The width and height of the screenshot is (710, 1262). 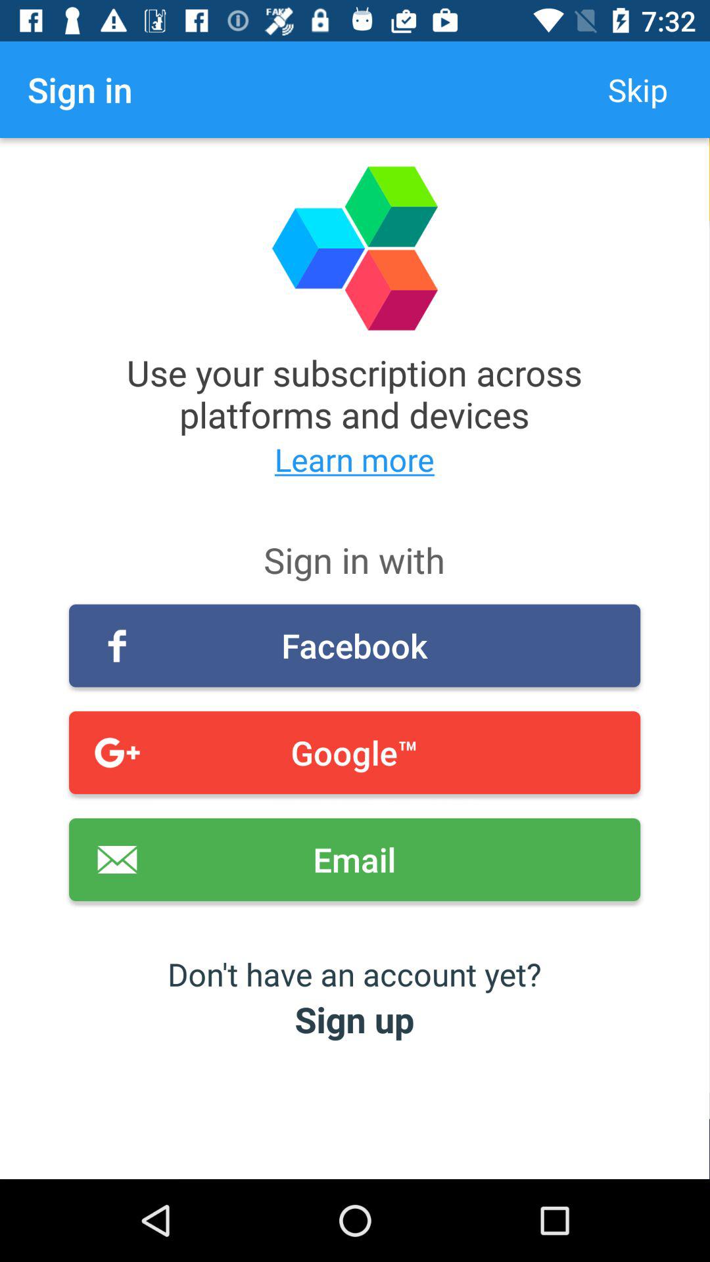 What do you see at coordinates (355, 645) in the screenshot?
I see `jump until facebook item` at bounding box center [355, 645].